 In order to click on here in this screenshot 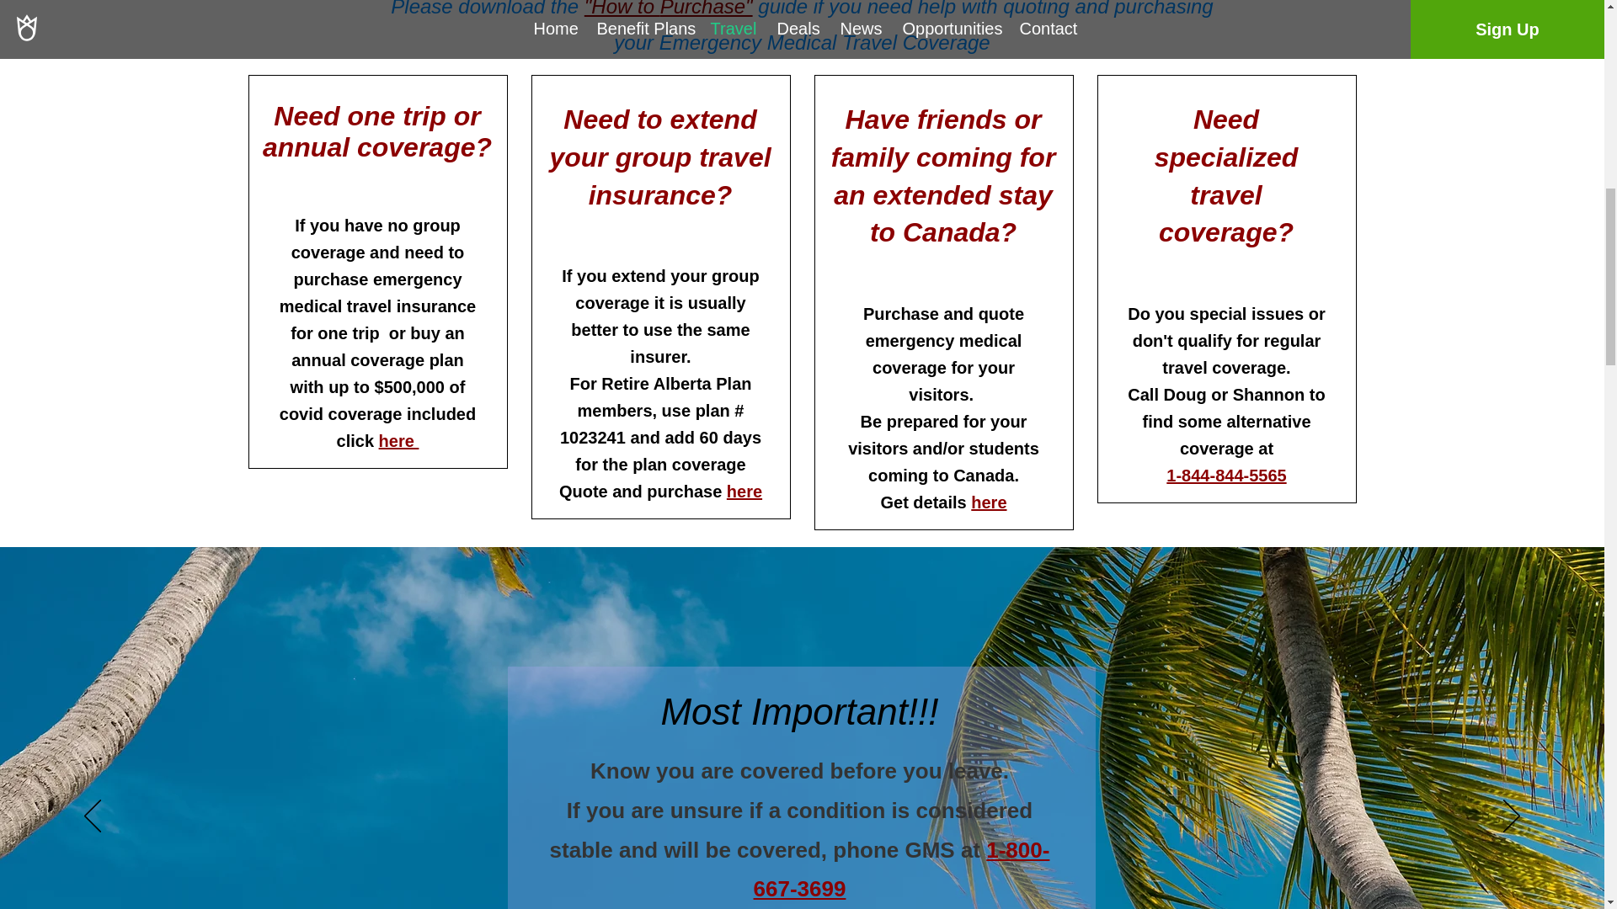, I will do `click(744, 492)`.